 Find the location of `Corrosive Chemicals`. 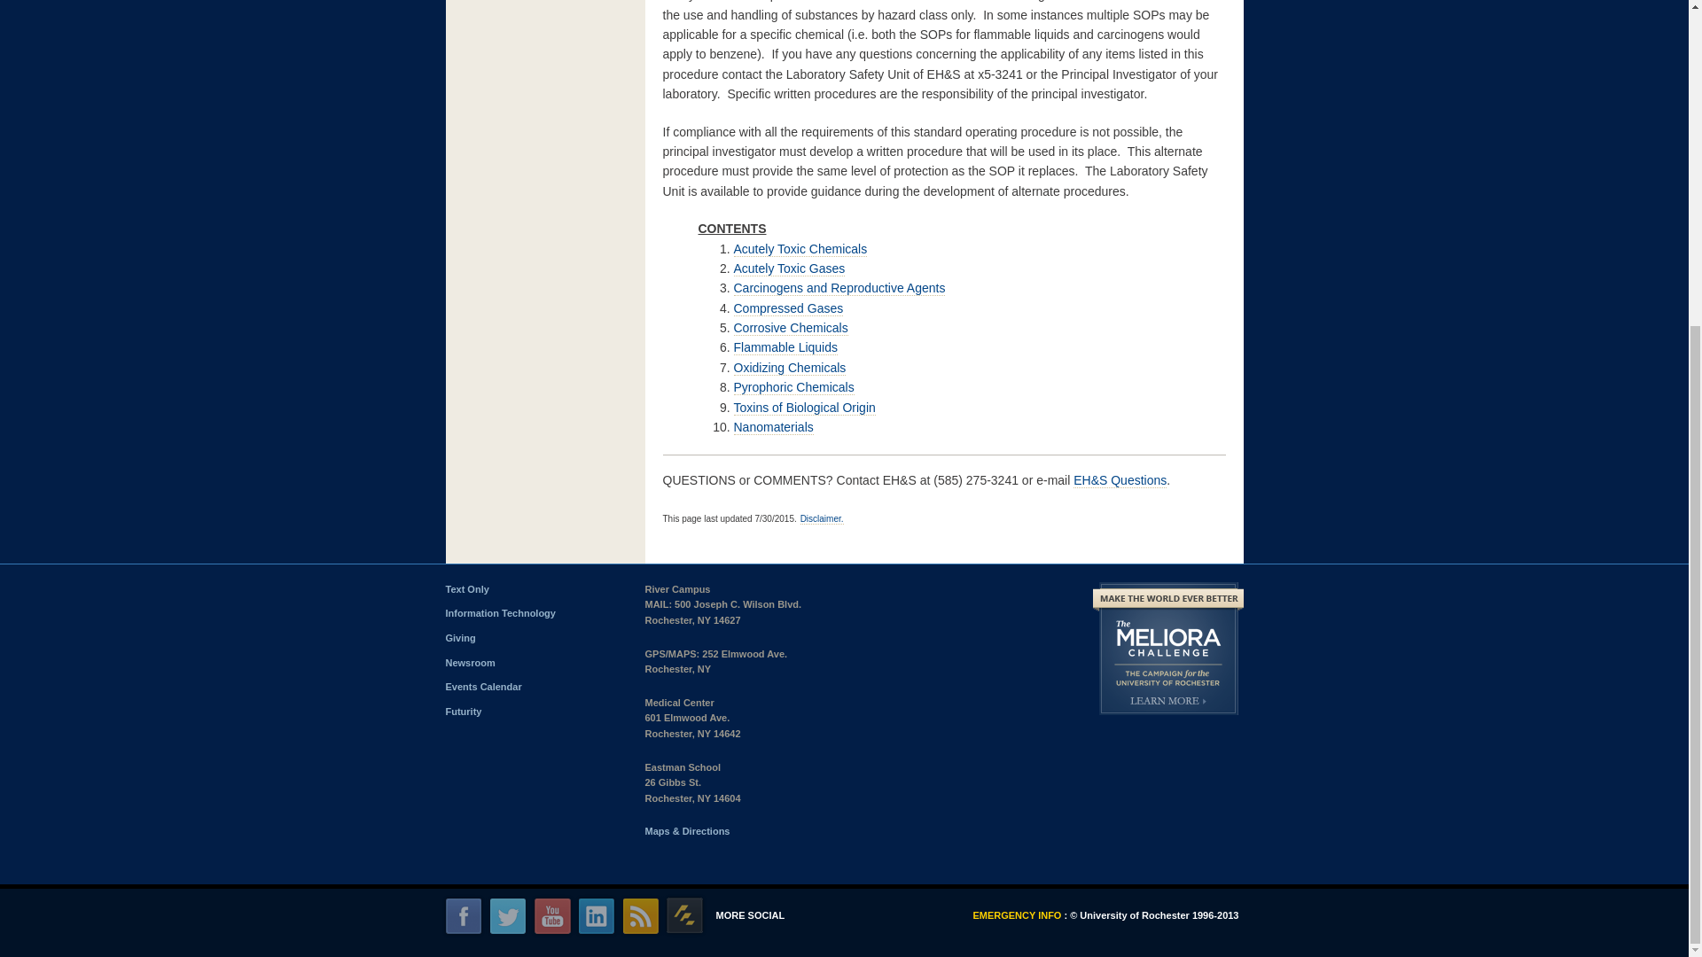

Corrosive Chemicals is located at coordinates (791, 328).